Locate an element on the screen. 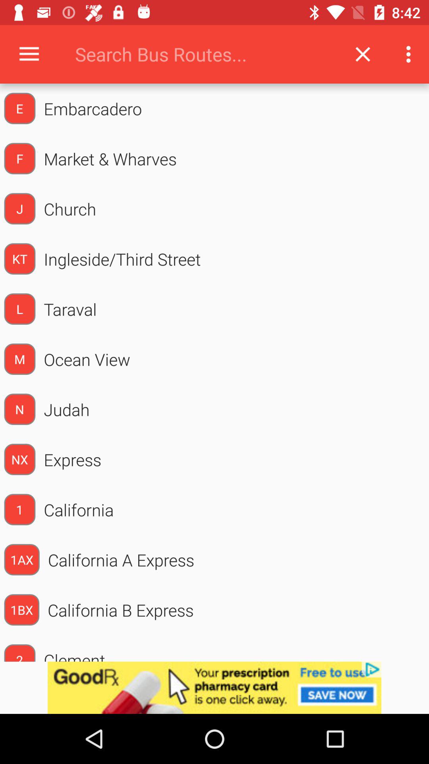 Image resolution: width=429 pixels, height=764 pixels. advertisement is located at coordinates (214, 688).